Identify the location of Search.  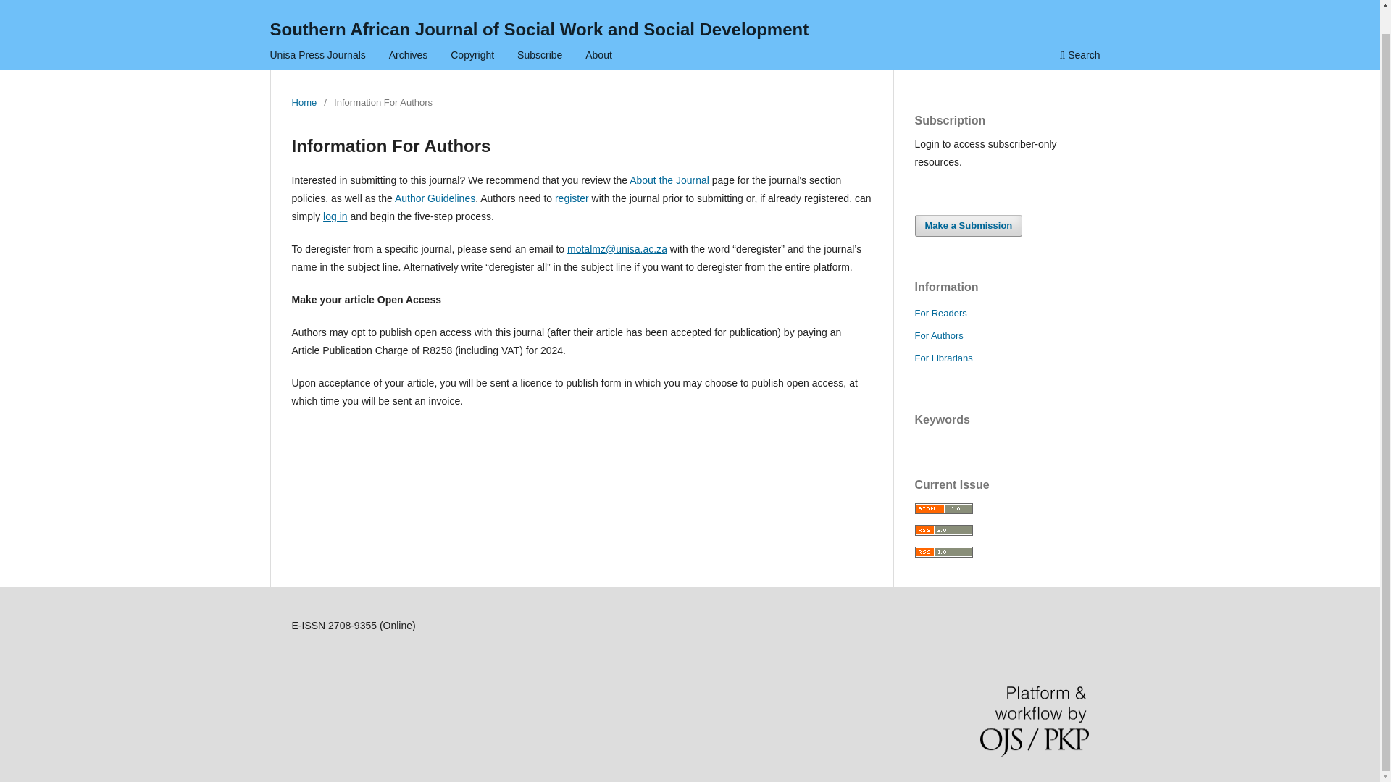
(1079, 56).